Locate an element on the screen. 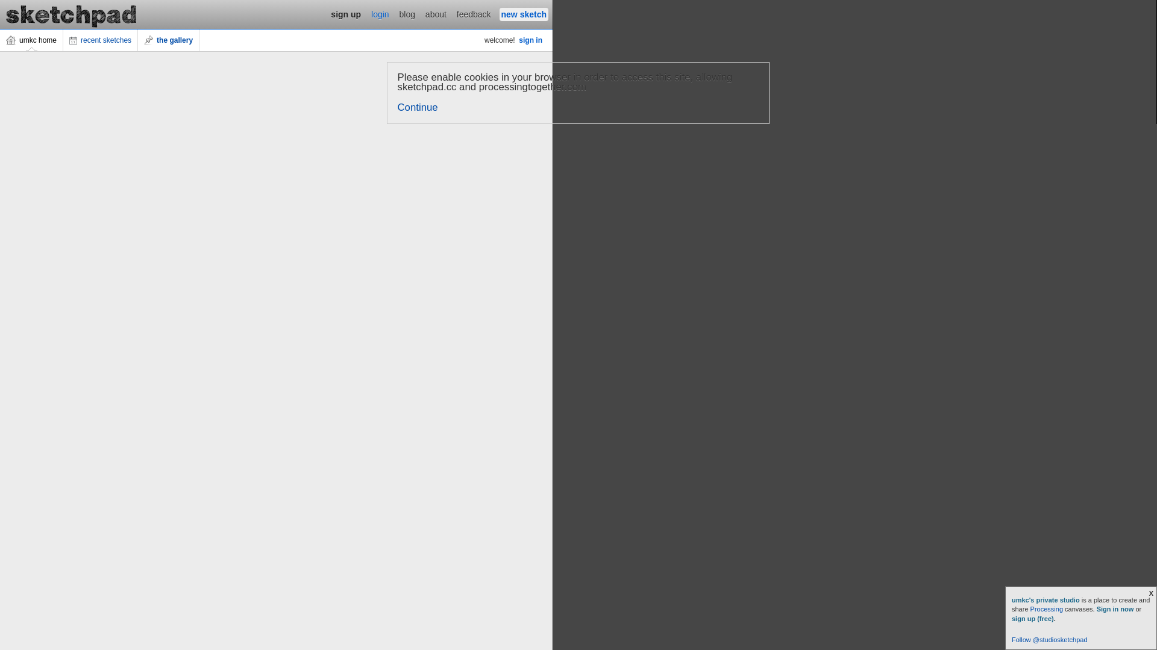  sign up (free) is located at coordinates (1033, 619).